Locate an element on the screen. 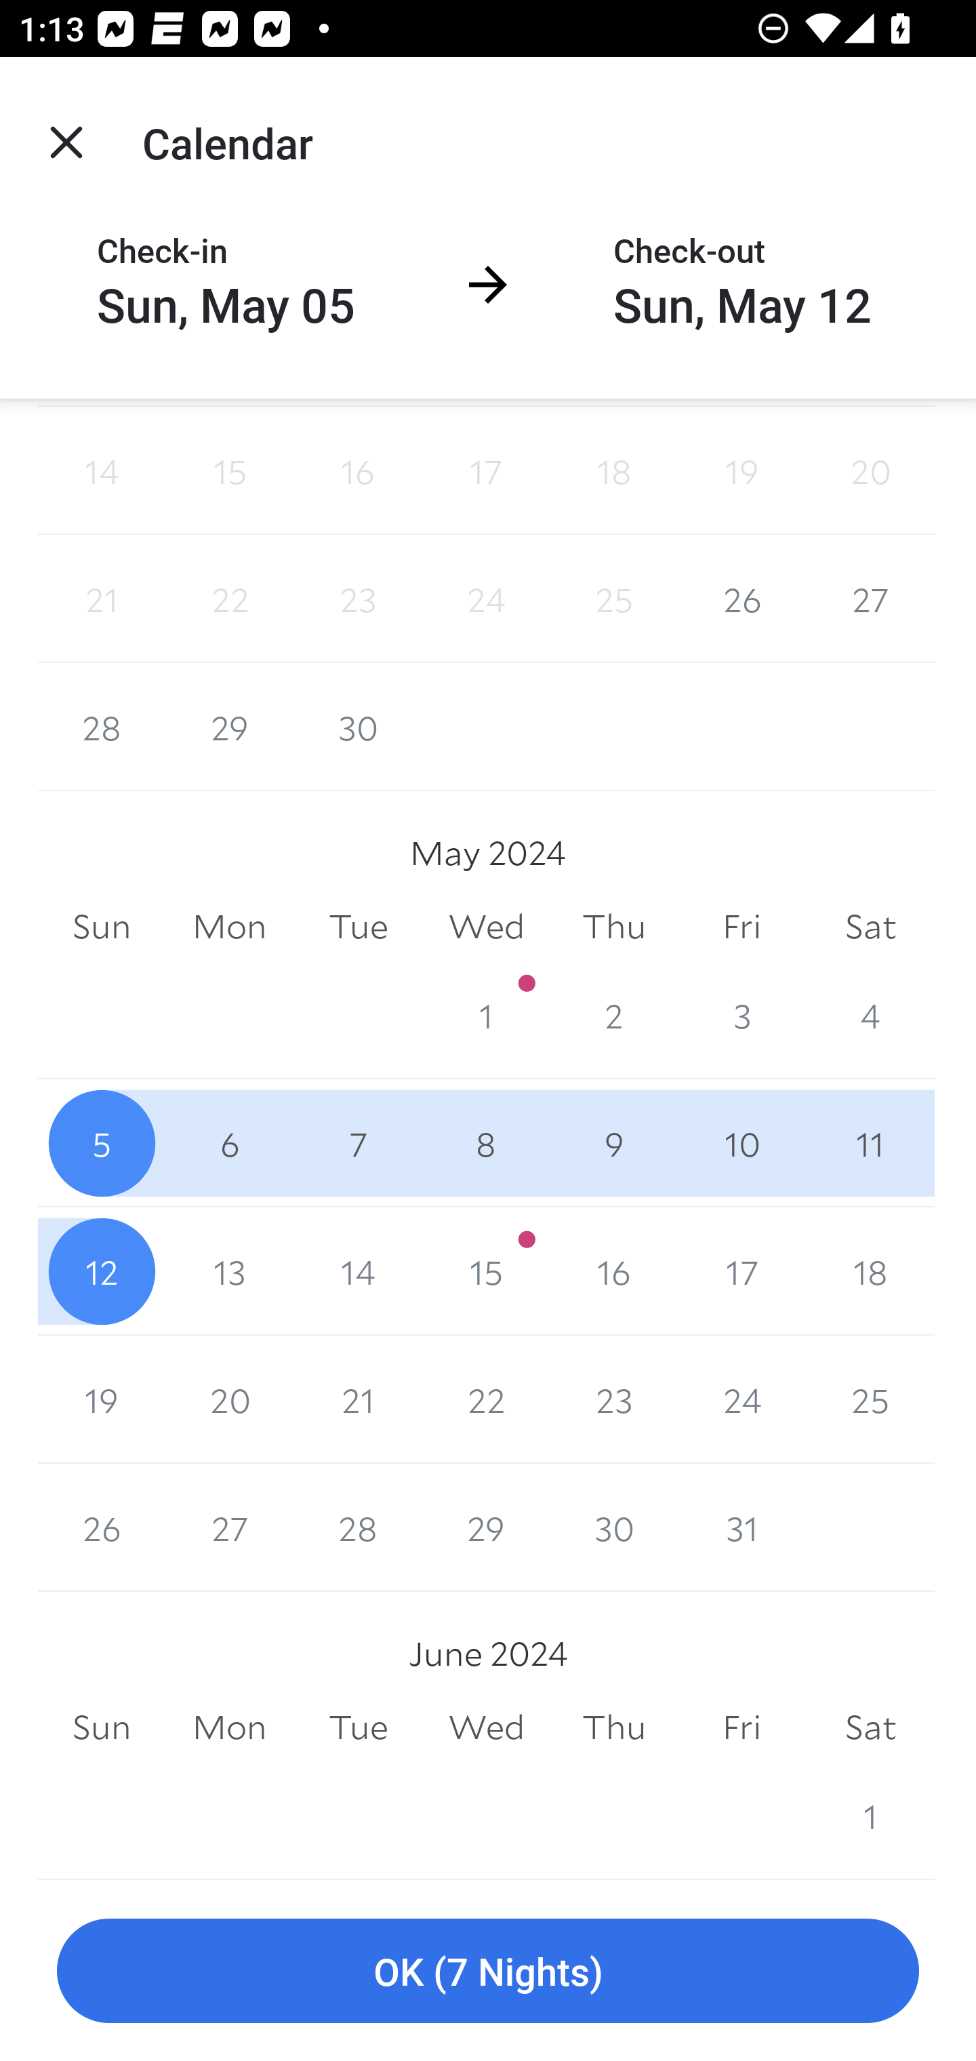 This screenshot has width=976, height=2061. 14 14 May 2024 is located at coordinates (358, 1271).